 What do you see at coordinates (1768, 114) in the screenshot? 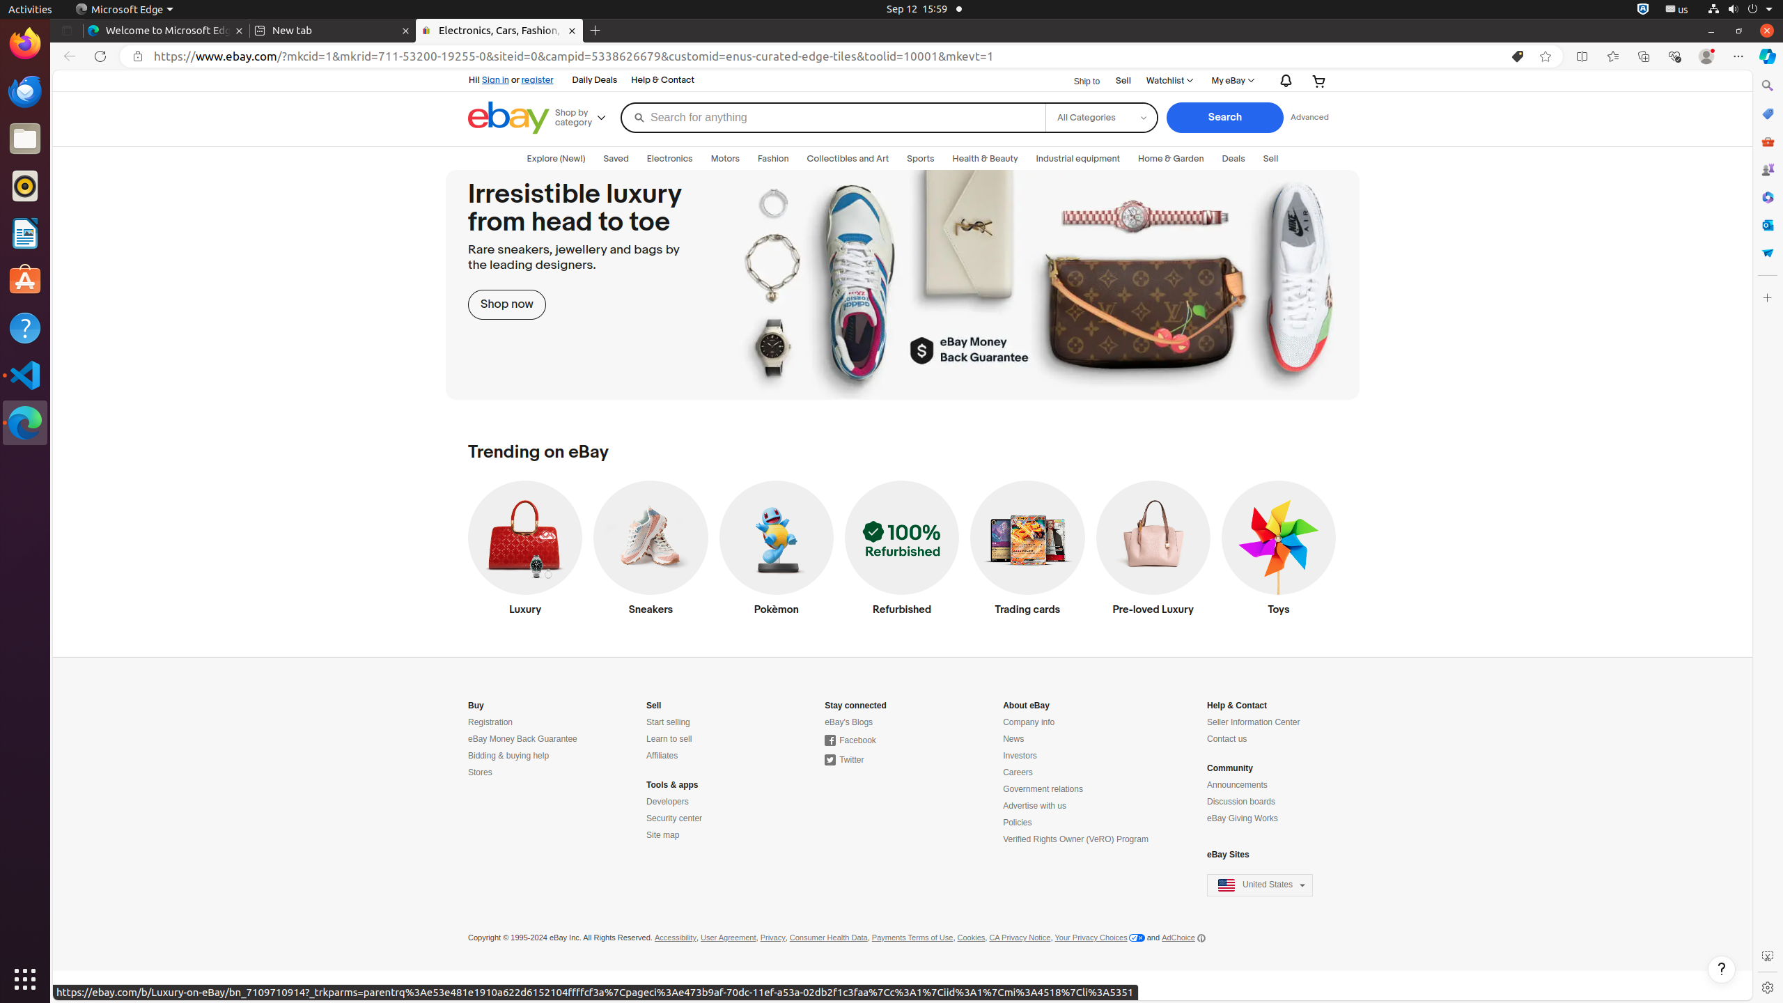
I see `Microsoft Shopping` at bounding box center [1768, 114].